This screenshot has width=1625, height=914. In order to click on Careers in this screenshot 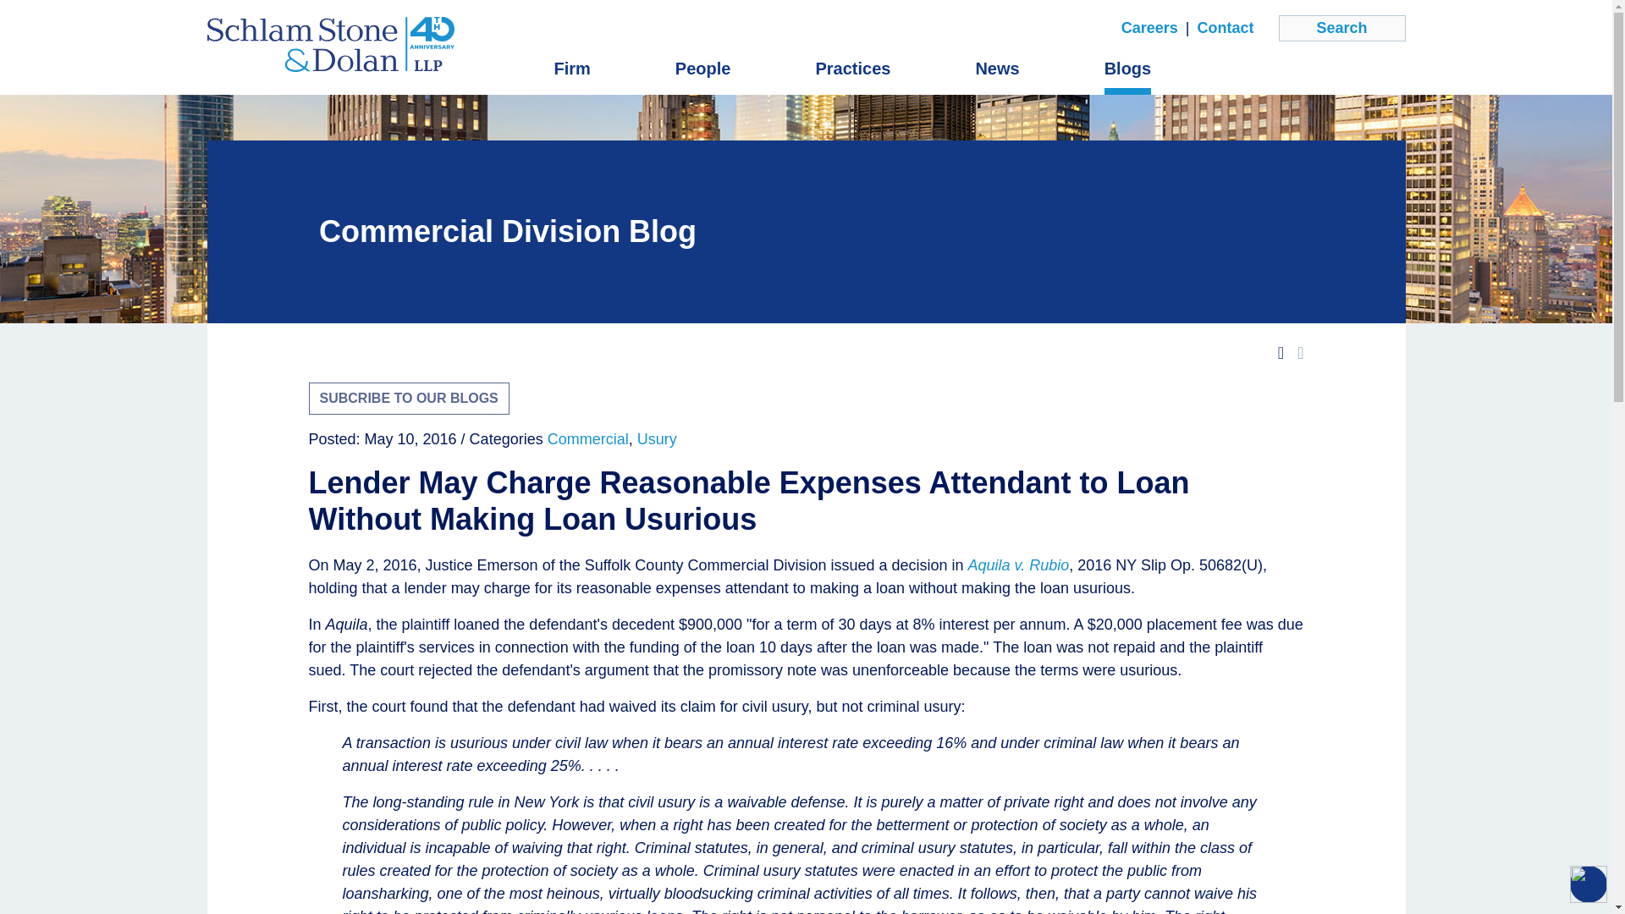, I will do `click(1149, 29)`.